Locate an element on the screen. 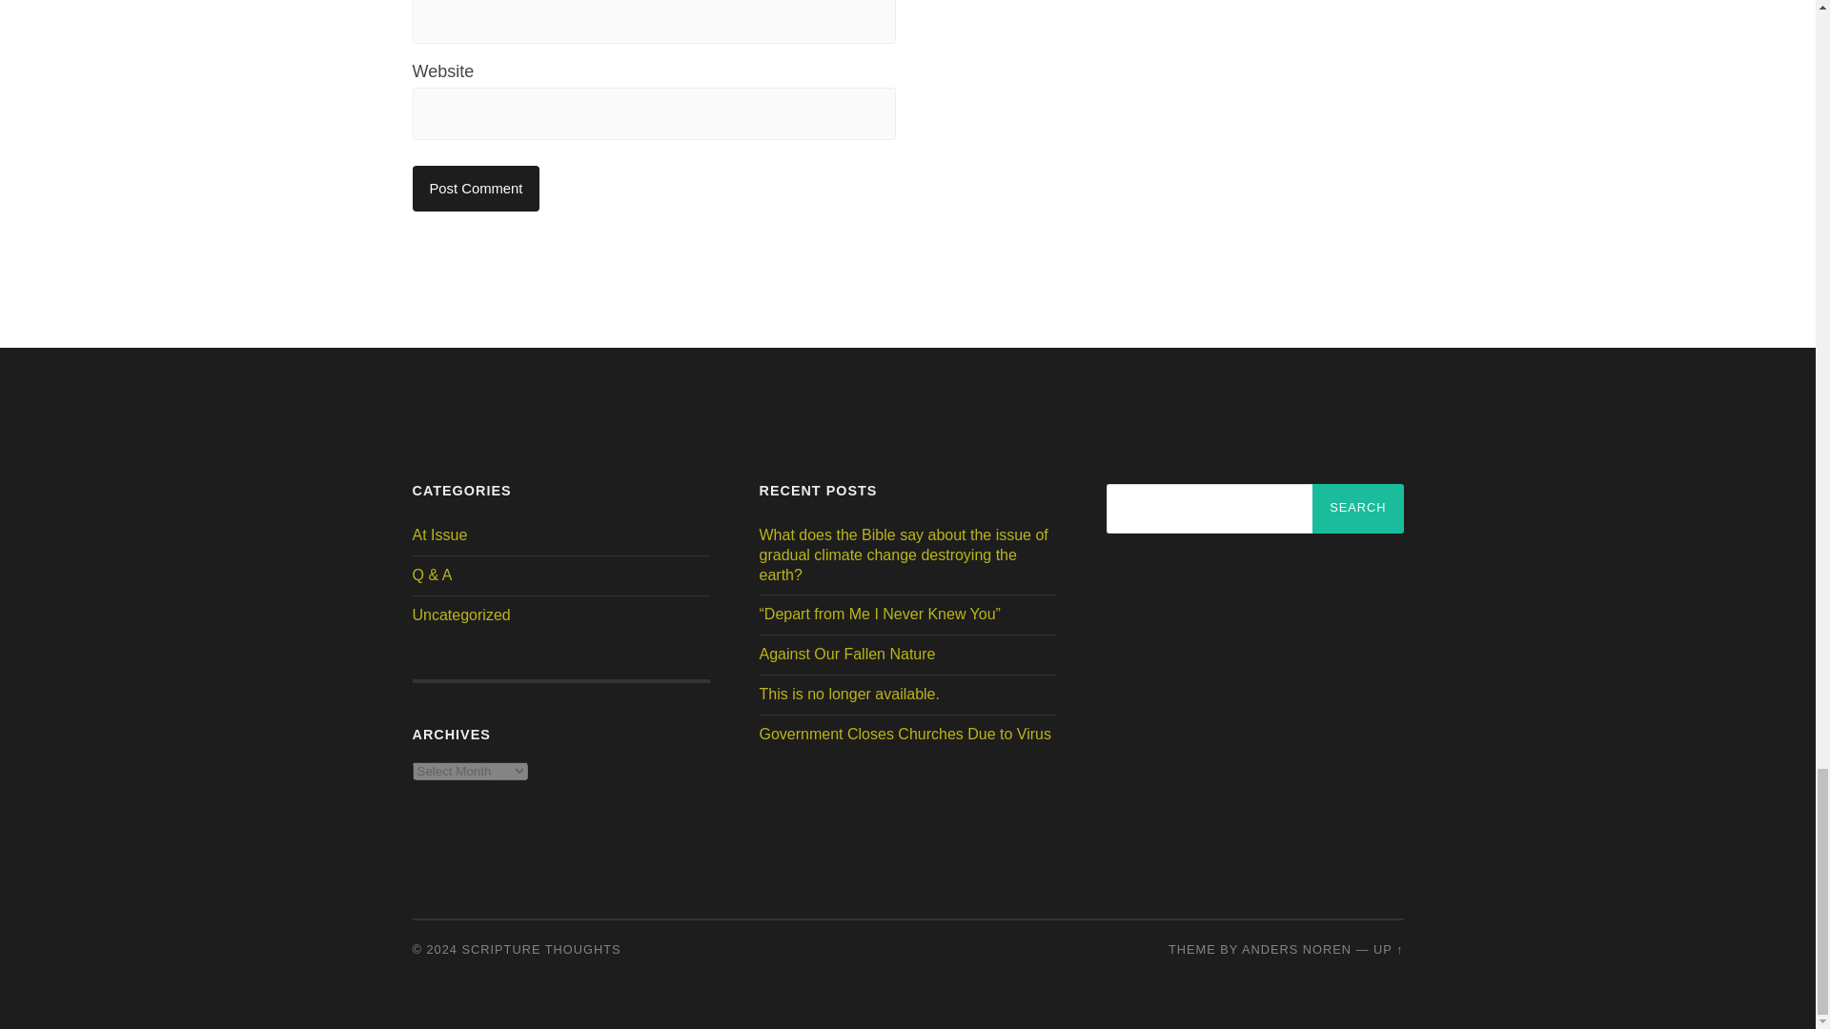 Image resolution: width=1830 pixels, height=1029 pixels. Search is located at coordinates (1357, 509).